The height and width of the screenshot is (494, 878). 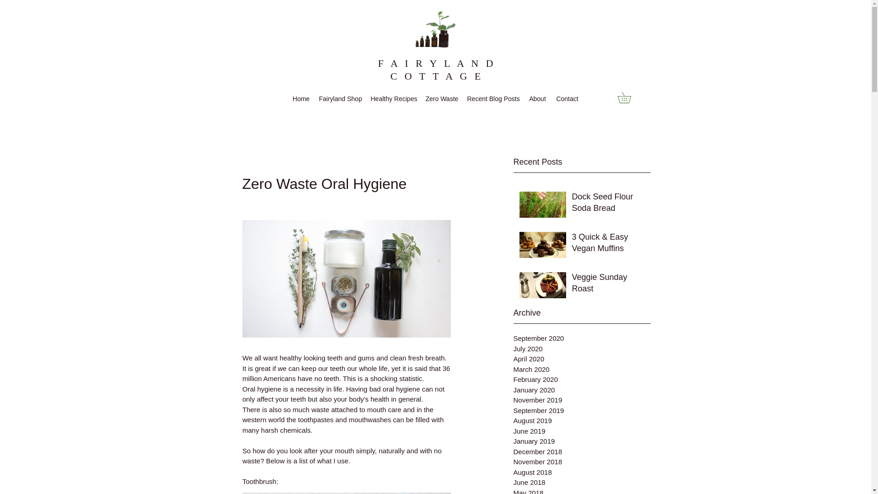 I want to click on March 2020, so click(x=582, y=369).